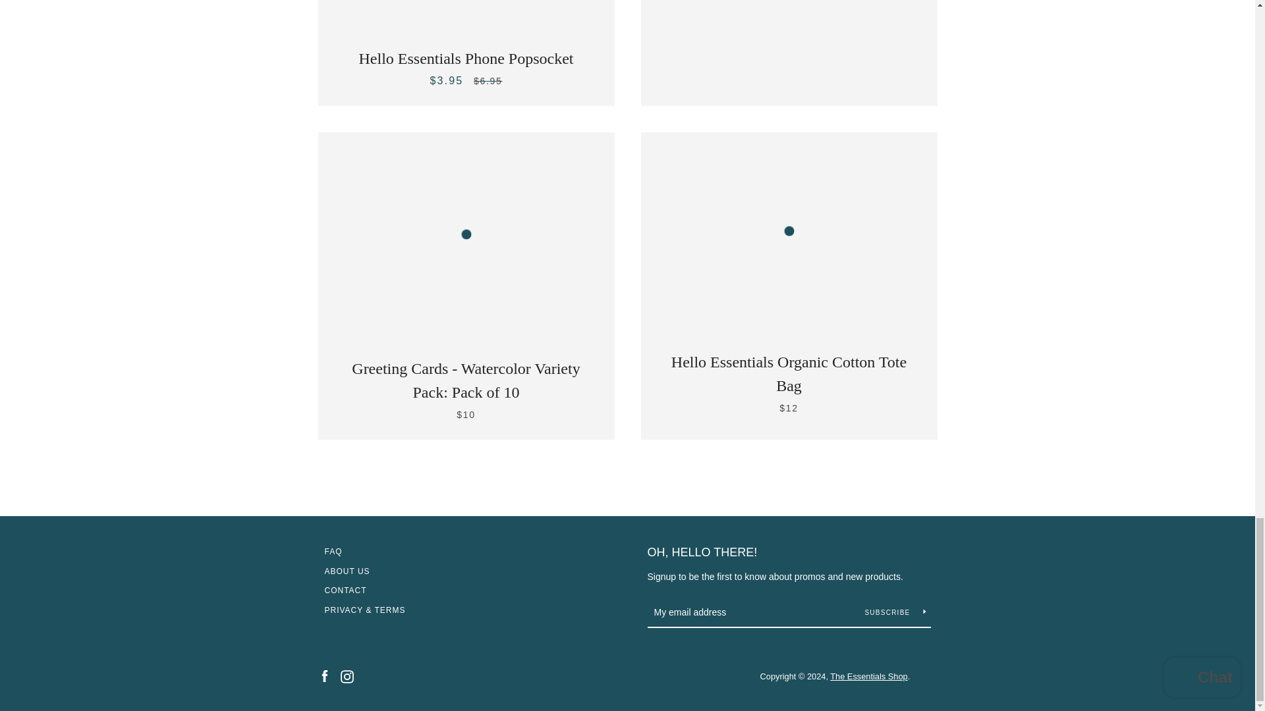 This screenshot has width=1265, height=711. Describe the element at coordinates (895, 612) in the screenshot. I see `SUBSCRIBE` at that location.